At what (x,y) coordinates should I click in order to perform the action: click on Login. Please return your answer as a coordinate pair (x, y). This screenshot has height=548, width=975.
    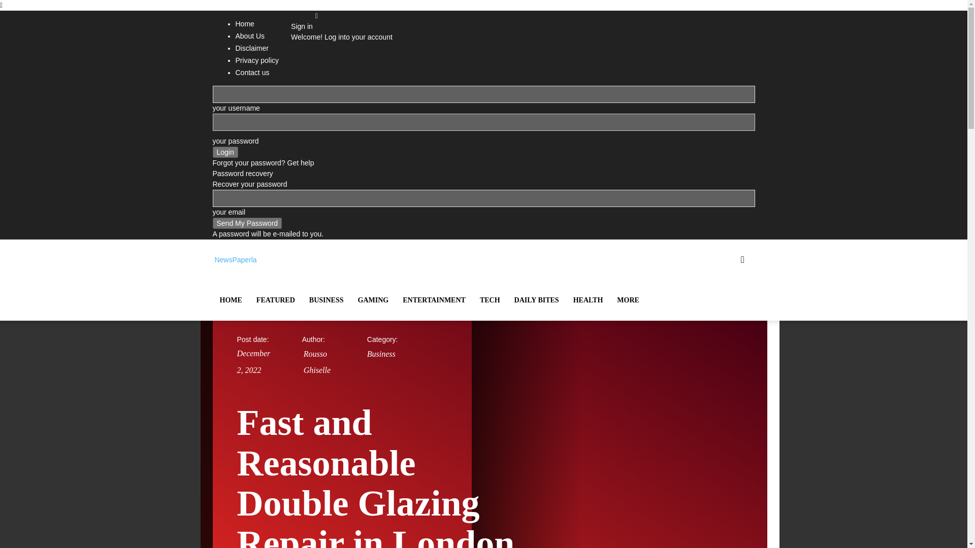
    Looking at the image, I should click on (225, 152).